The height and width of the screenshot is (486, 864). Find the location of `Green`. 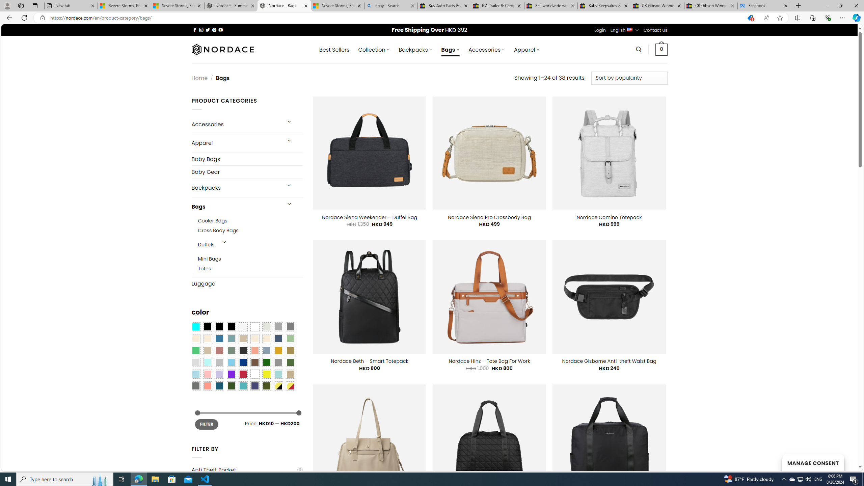

Green is located at coordinates (290, 362).